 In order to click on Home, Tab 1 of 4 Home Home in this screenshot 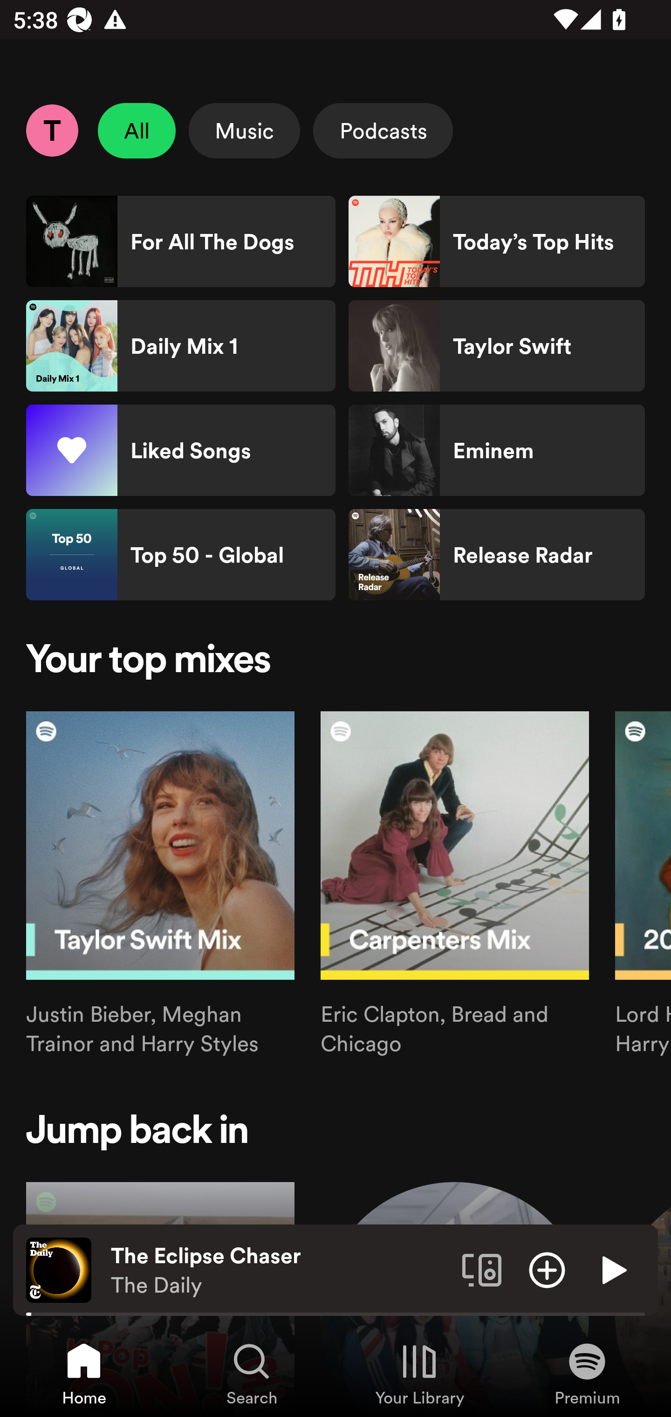, I will do `click(84, 1373)`.